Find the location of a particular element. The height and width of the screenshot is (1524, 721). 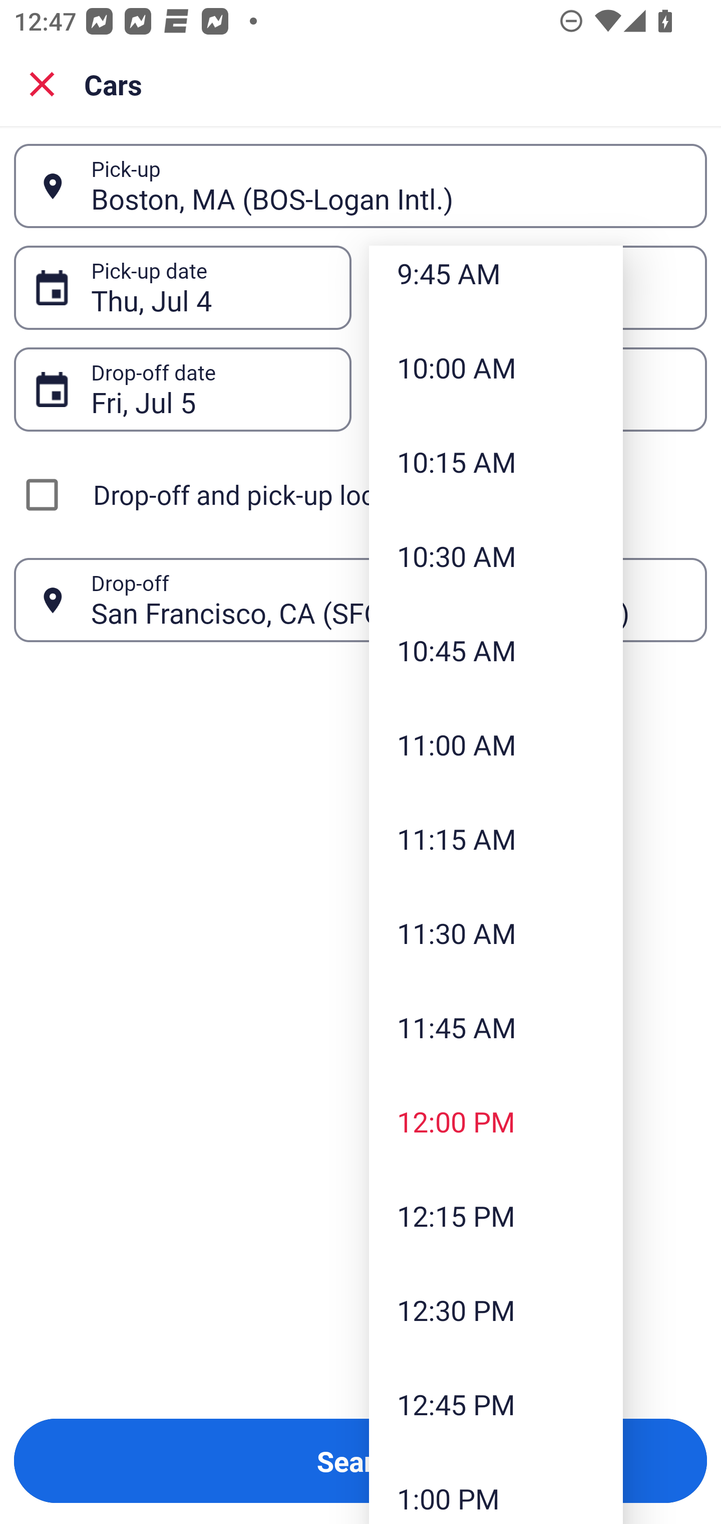

10:30 AM is located at coordinates (496, 556).